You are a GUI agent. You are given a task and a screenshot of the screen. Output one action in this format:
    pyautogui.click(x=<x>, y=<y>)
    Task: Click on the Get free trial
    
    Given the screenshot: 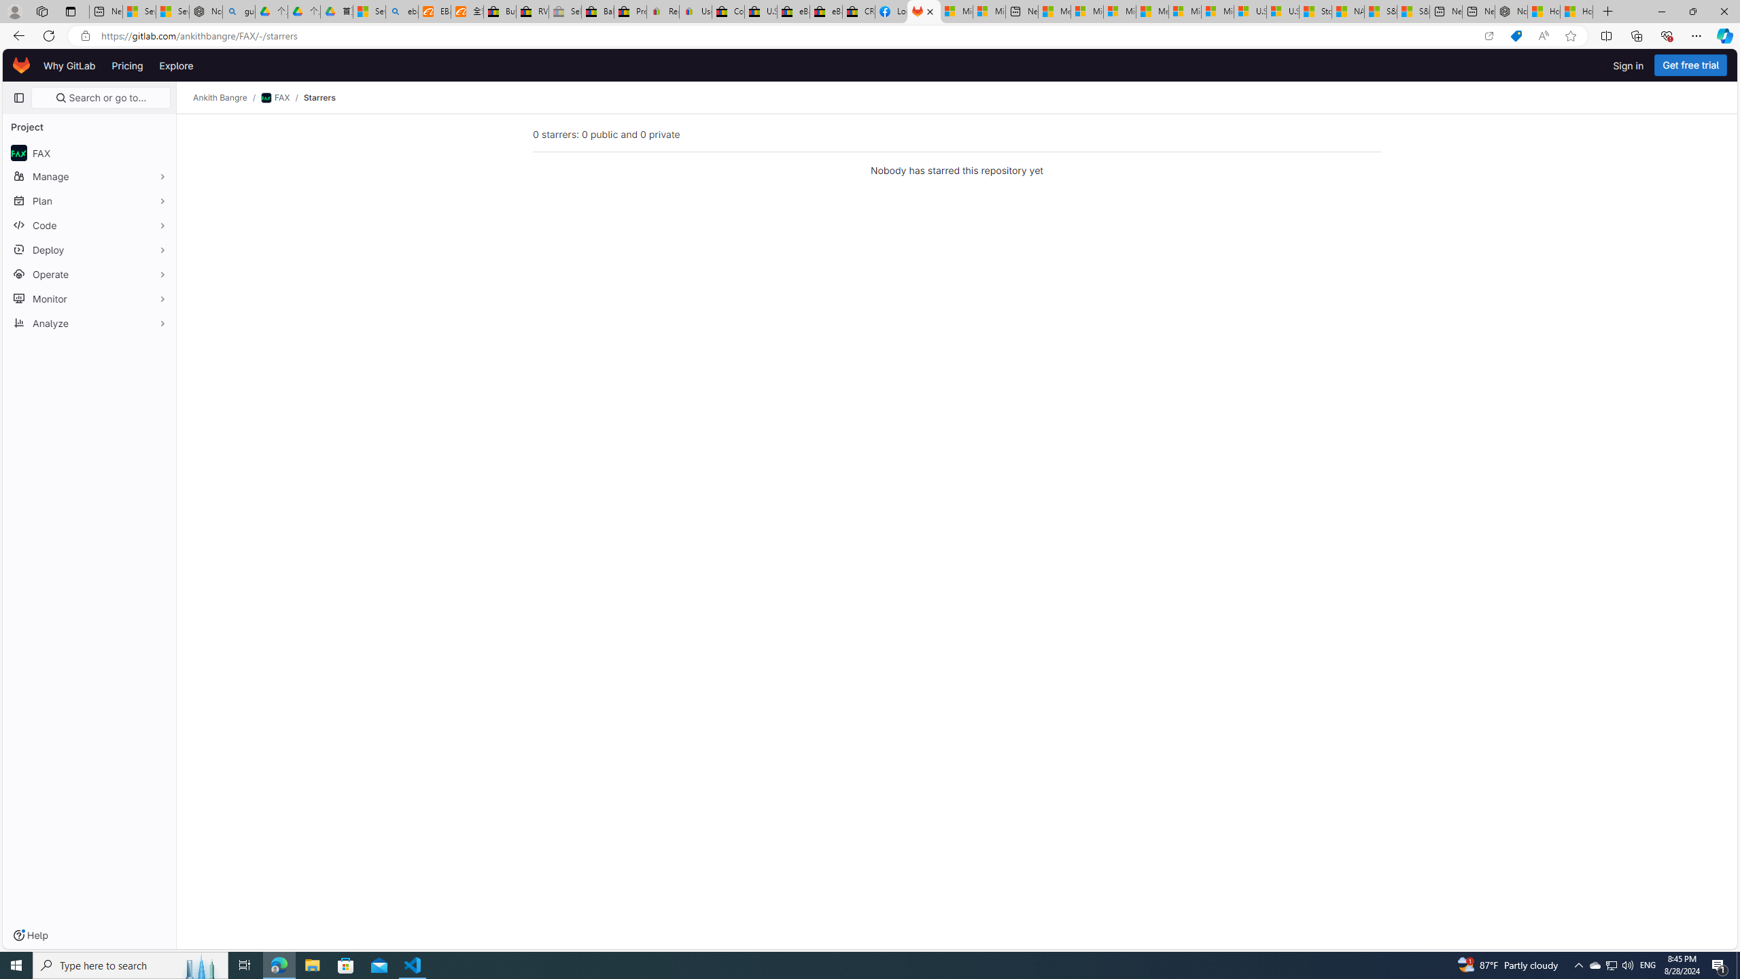 What is the action you would take?
    pyautogui.click(x=1691, y=65)
    